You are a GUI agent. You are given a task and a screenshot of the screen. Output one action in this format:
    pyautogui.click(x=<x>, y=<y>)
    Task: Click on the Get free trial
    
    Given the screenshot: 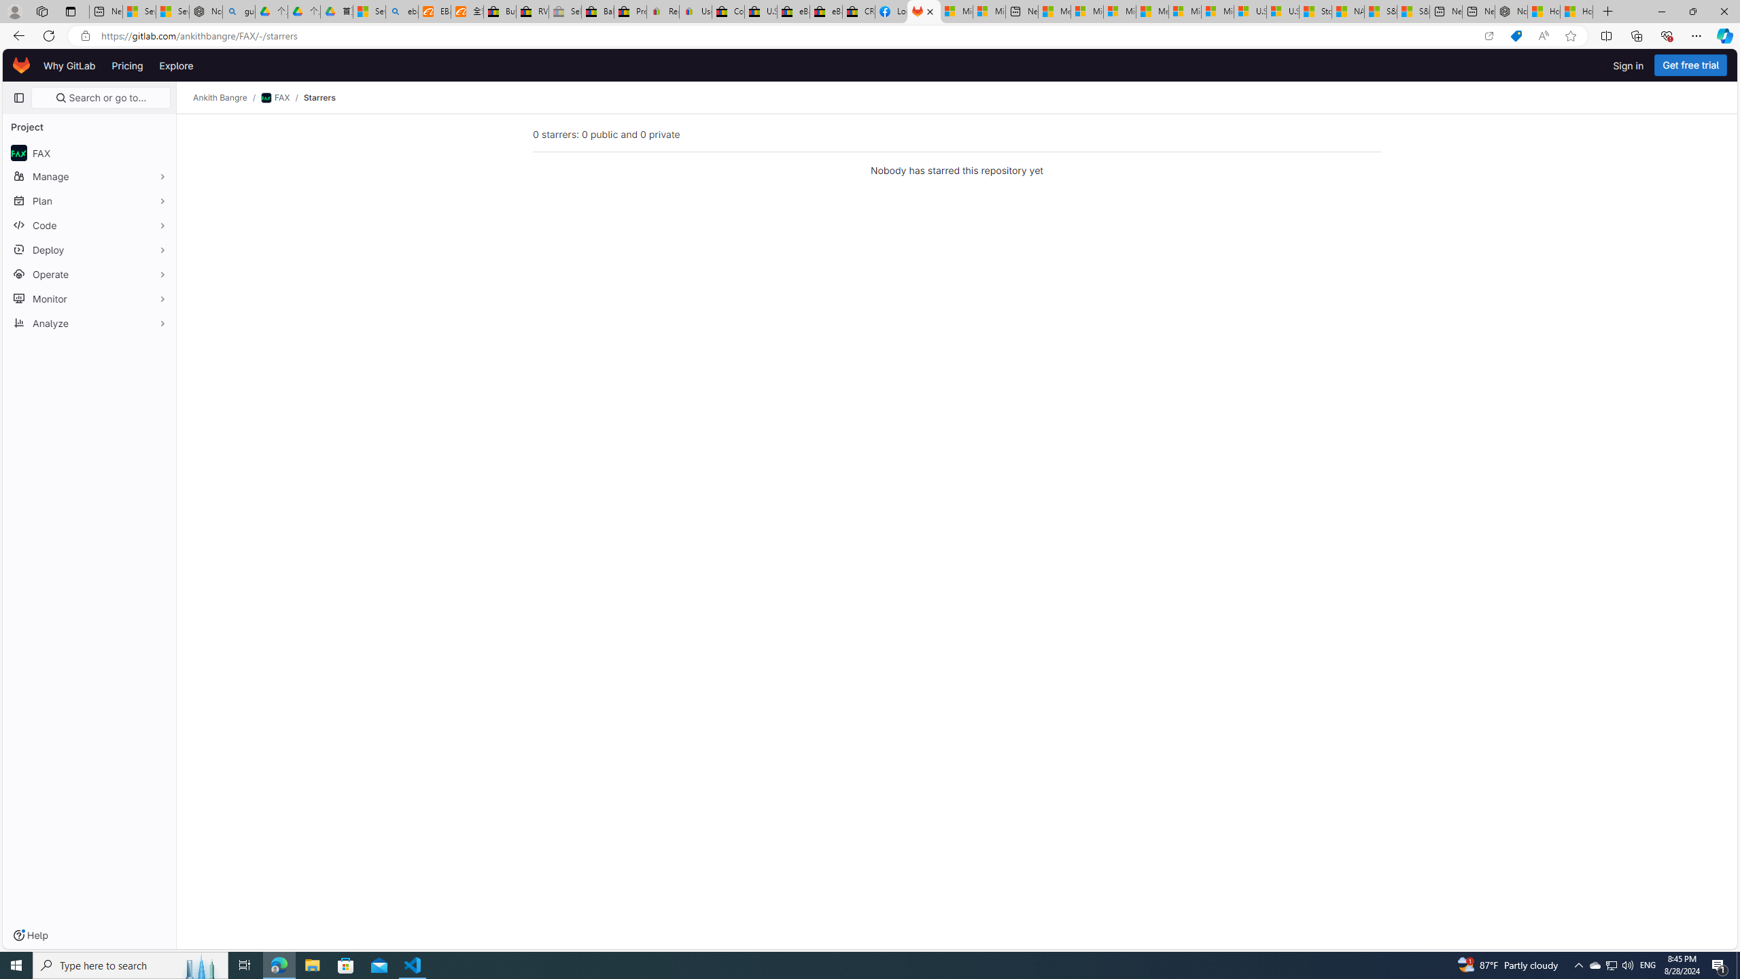 What is the action you would take?
    pyautogui.click(x=1691, y=65)
    